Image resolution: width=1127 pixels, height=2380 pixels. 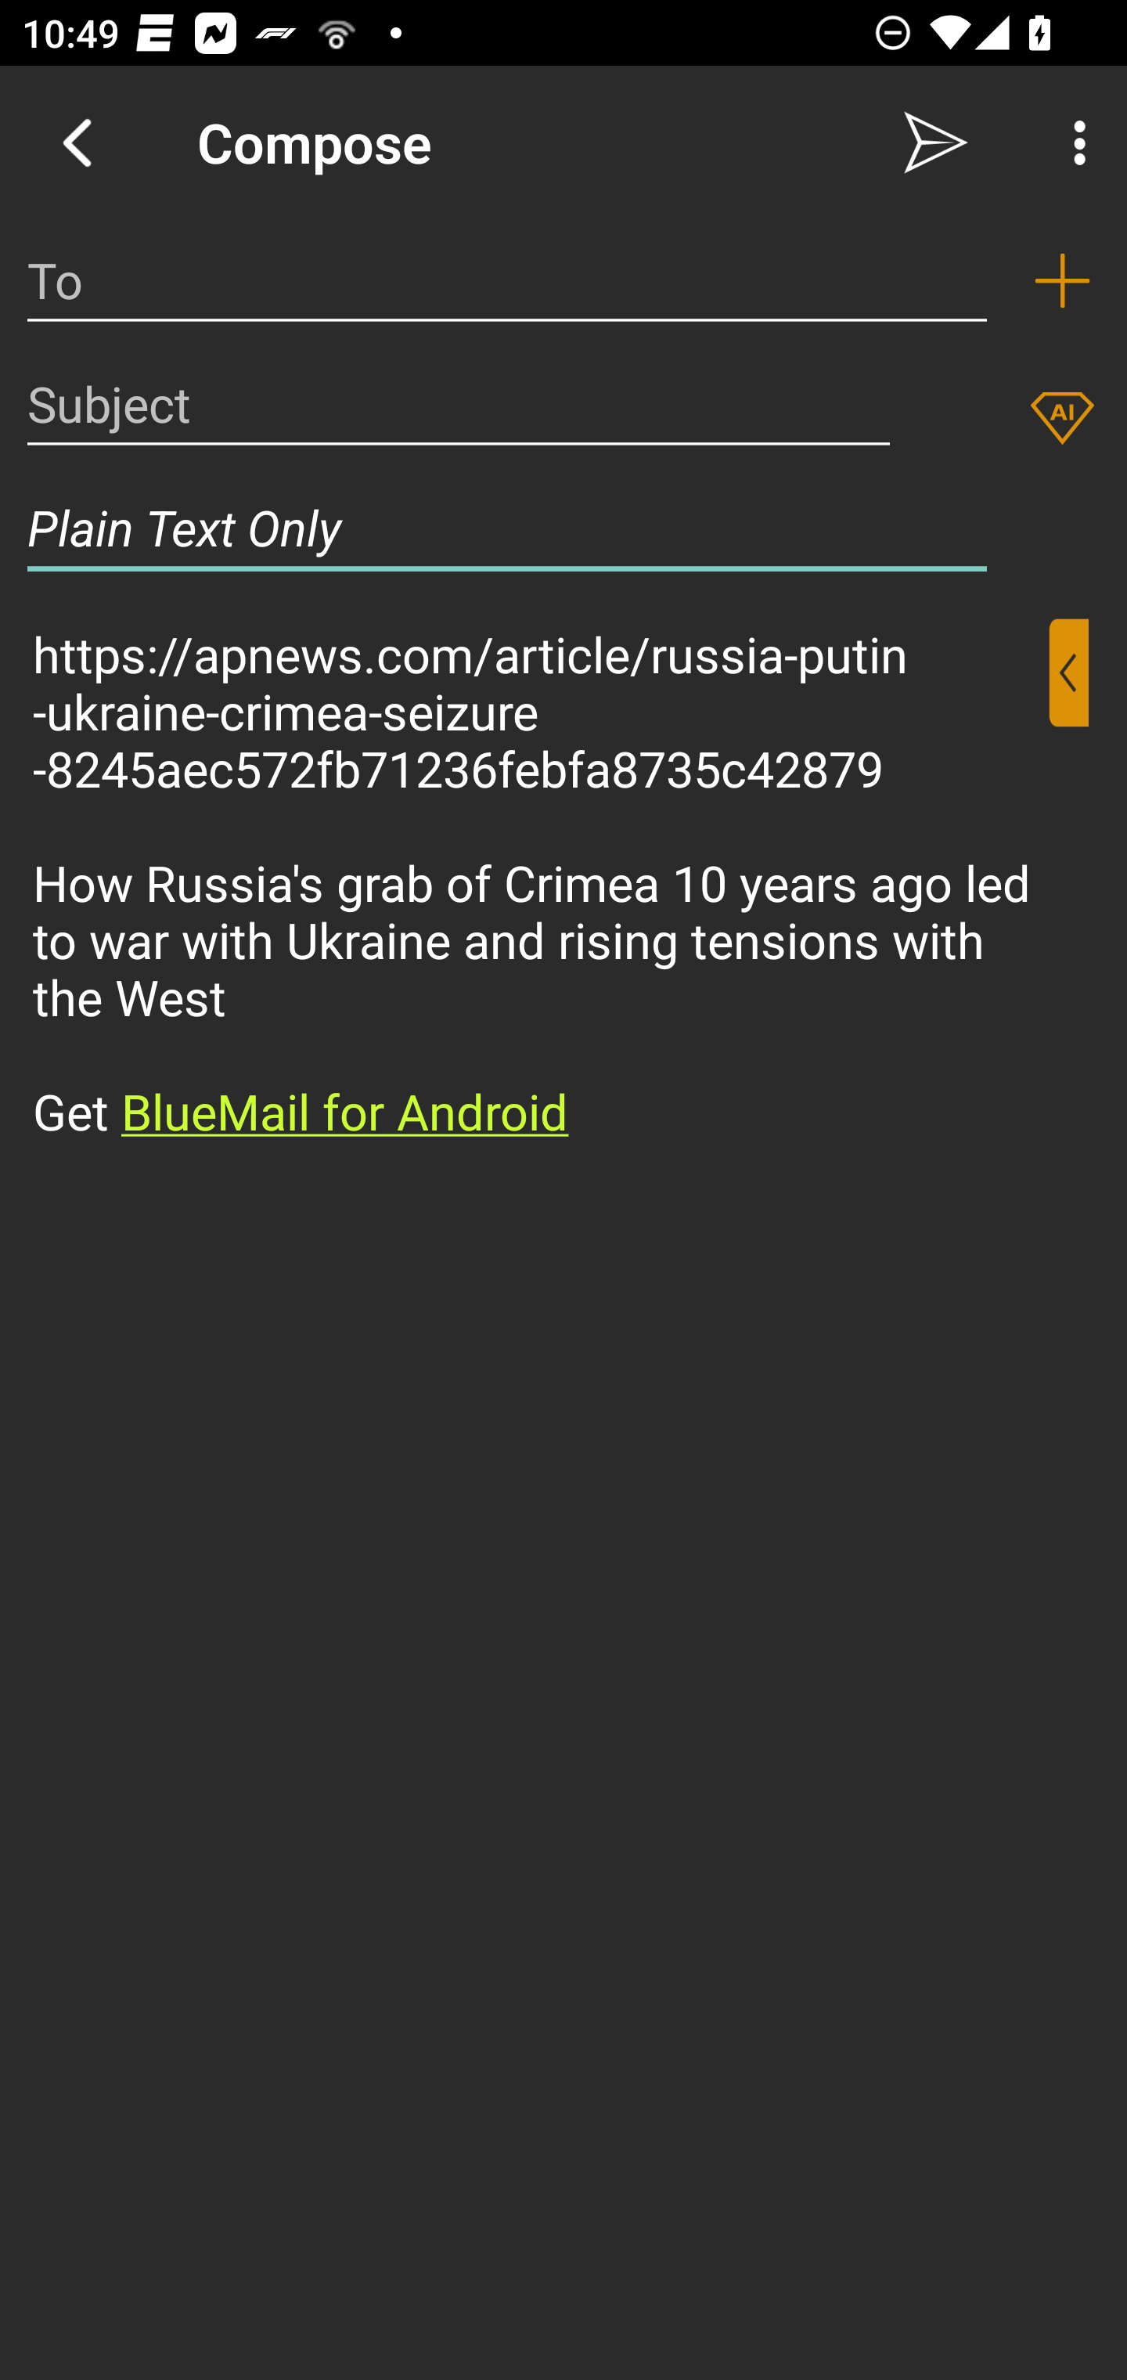 I want to click on Plain Text Only, so click(x=507, y=528).